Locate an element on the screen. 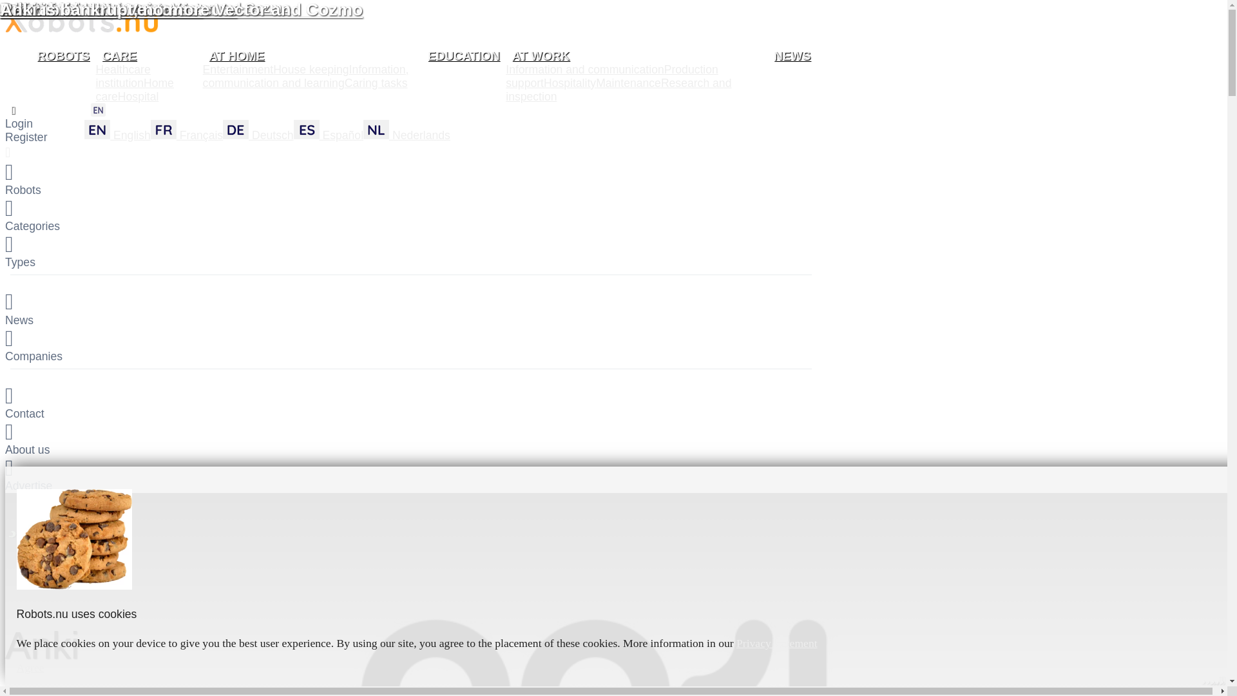 This screenshot has height=696, width=1237. Entertainment is located at coordinates (238, 70).